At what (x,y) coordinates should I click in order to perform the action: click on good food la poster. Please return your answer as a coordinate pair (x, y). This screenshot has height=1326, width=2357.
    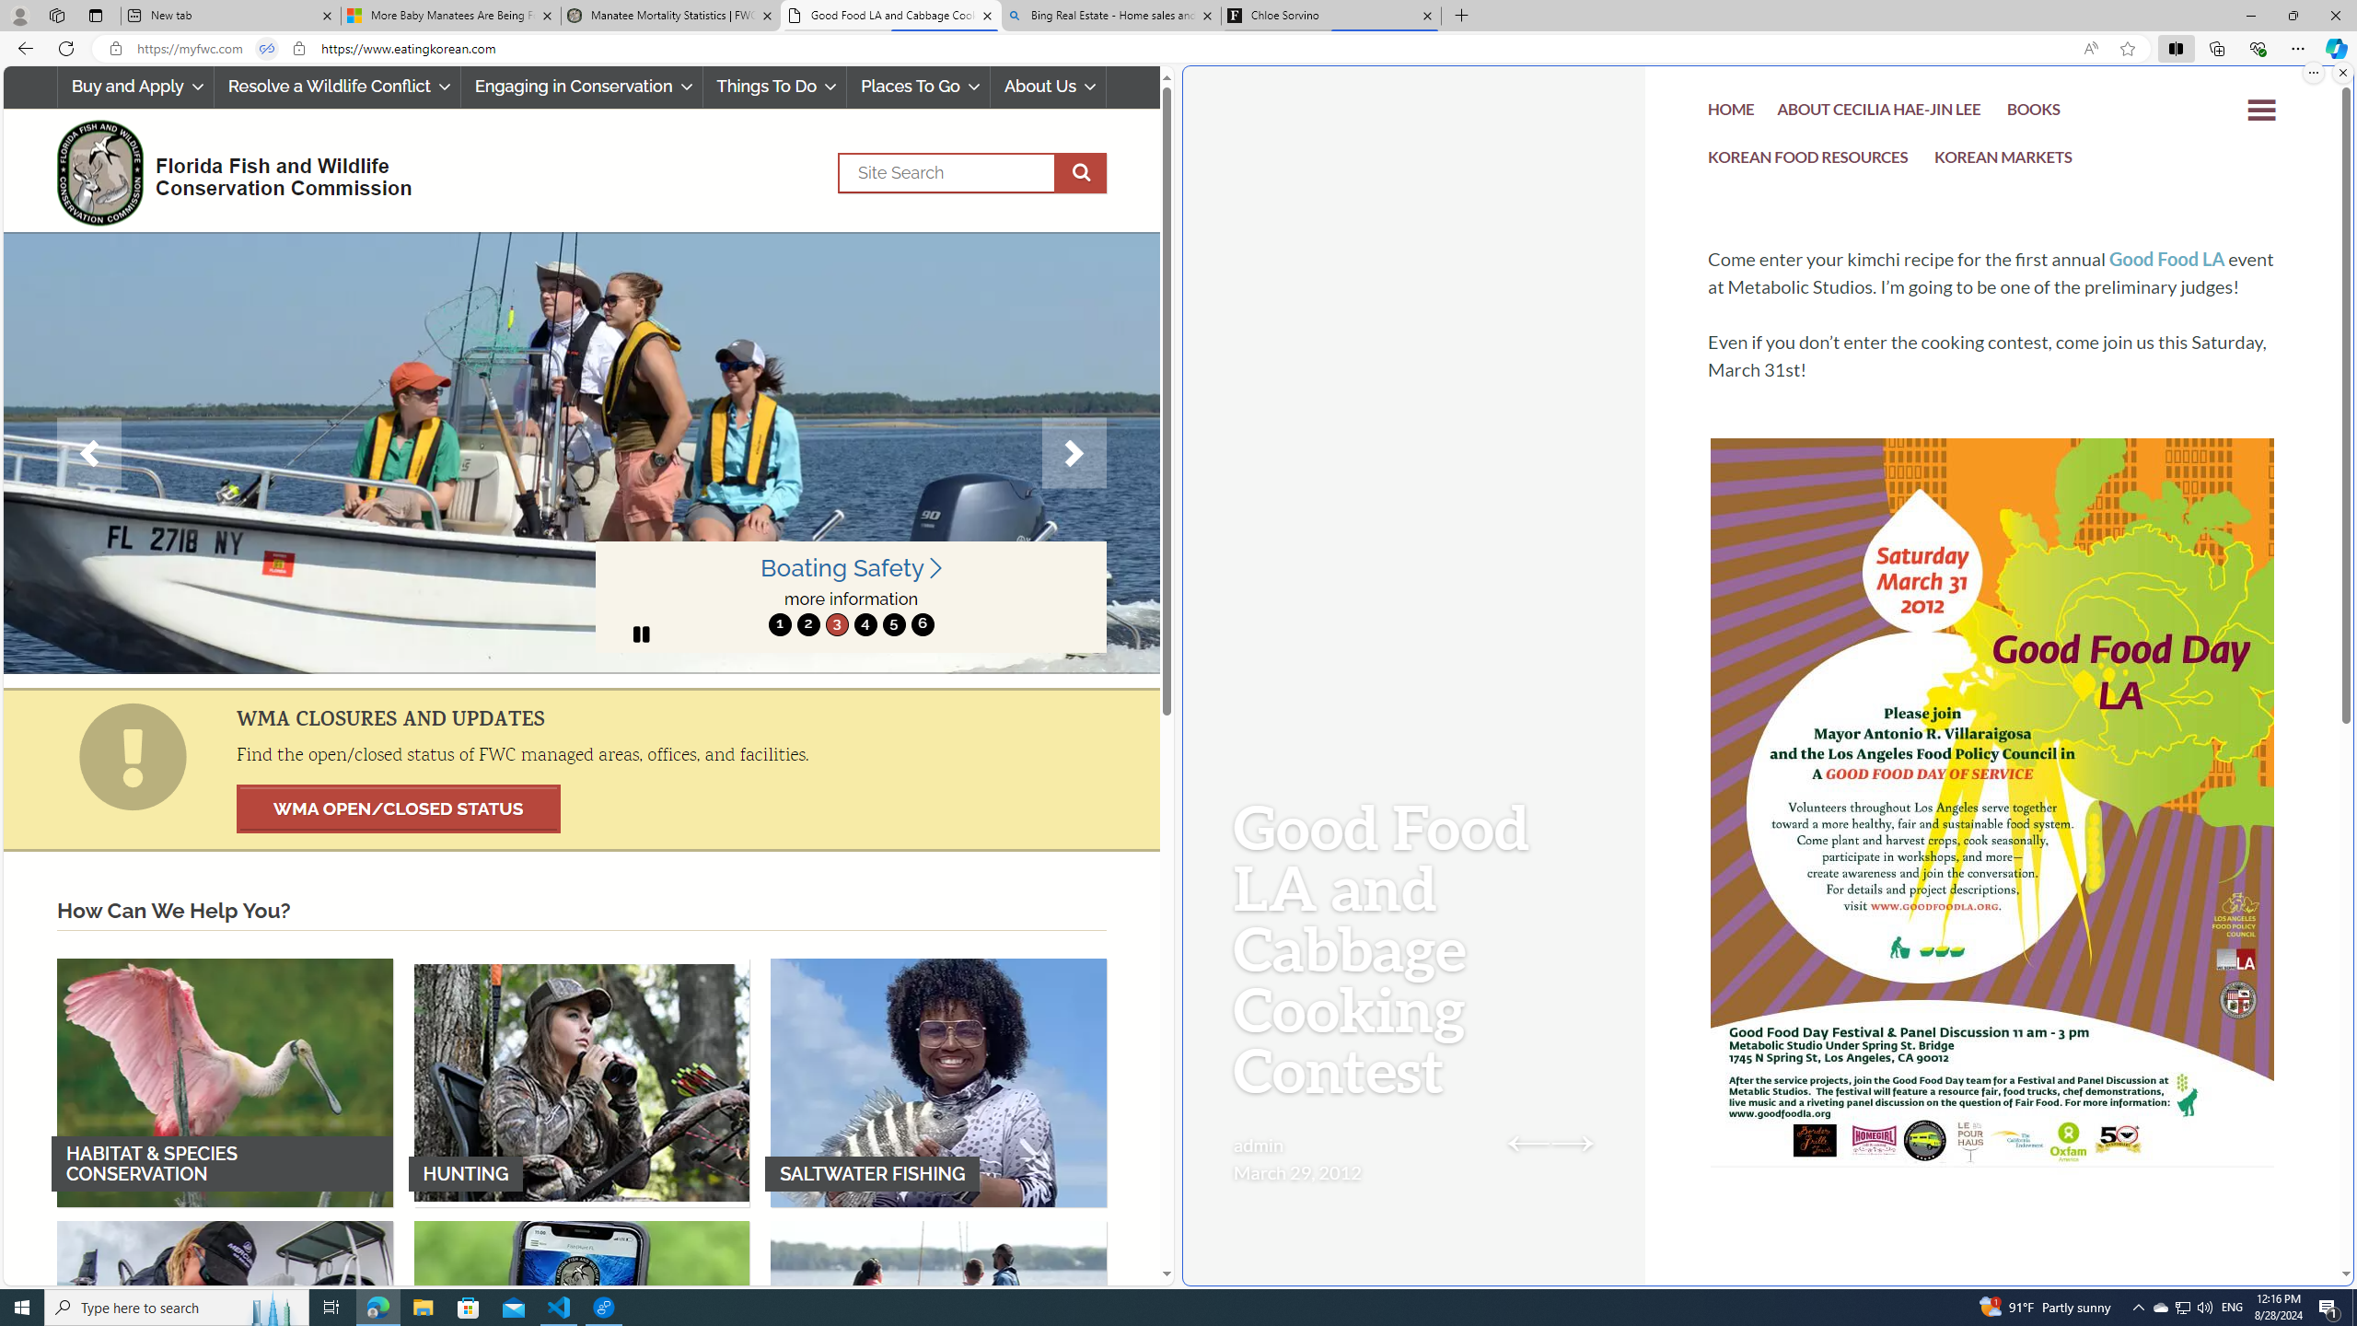
    Looking at the image, I should click on (1992, 858).